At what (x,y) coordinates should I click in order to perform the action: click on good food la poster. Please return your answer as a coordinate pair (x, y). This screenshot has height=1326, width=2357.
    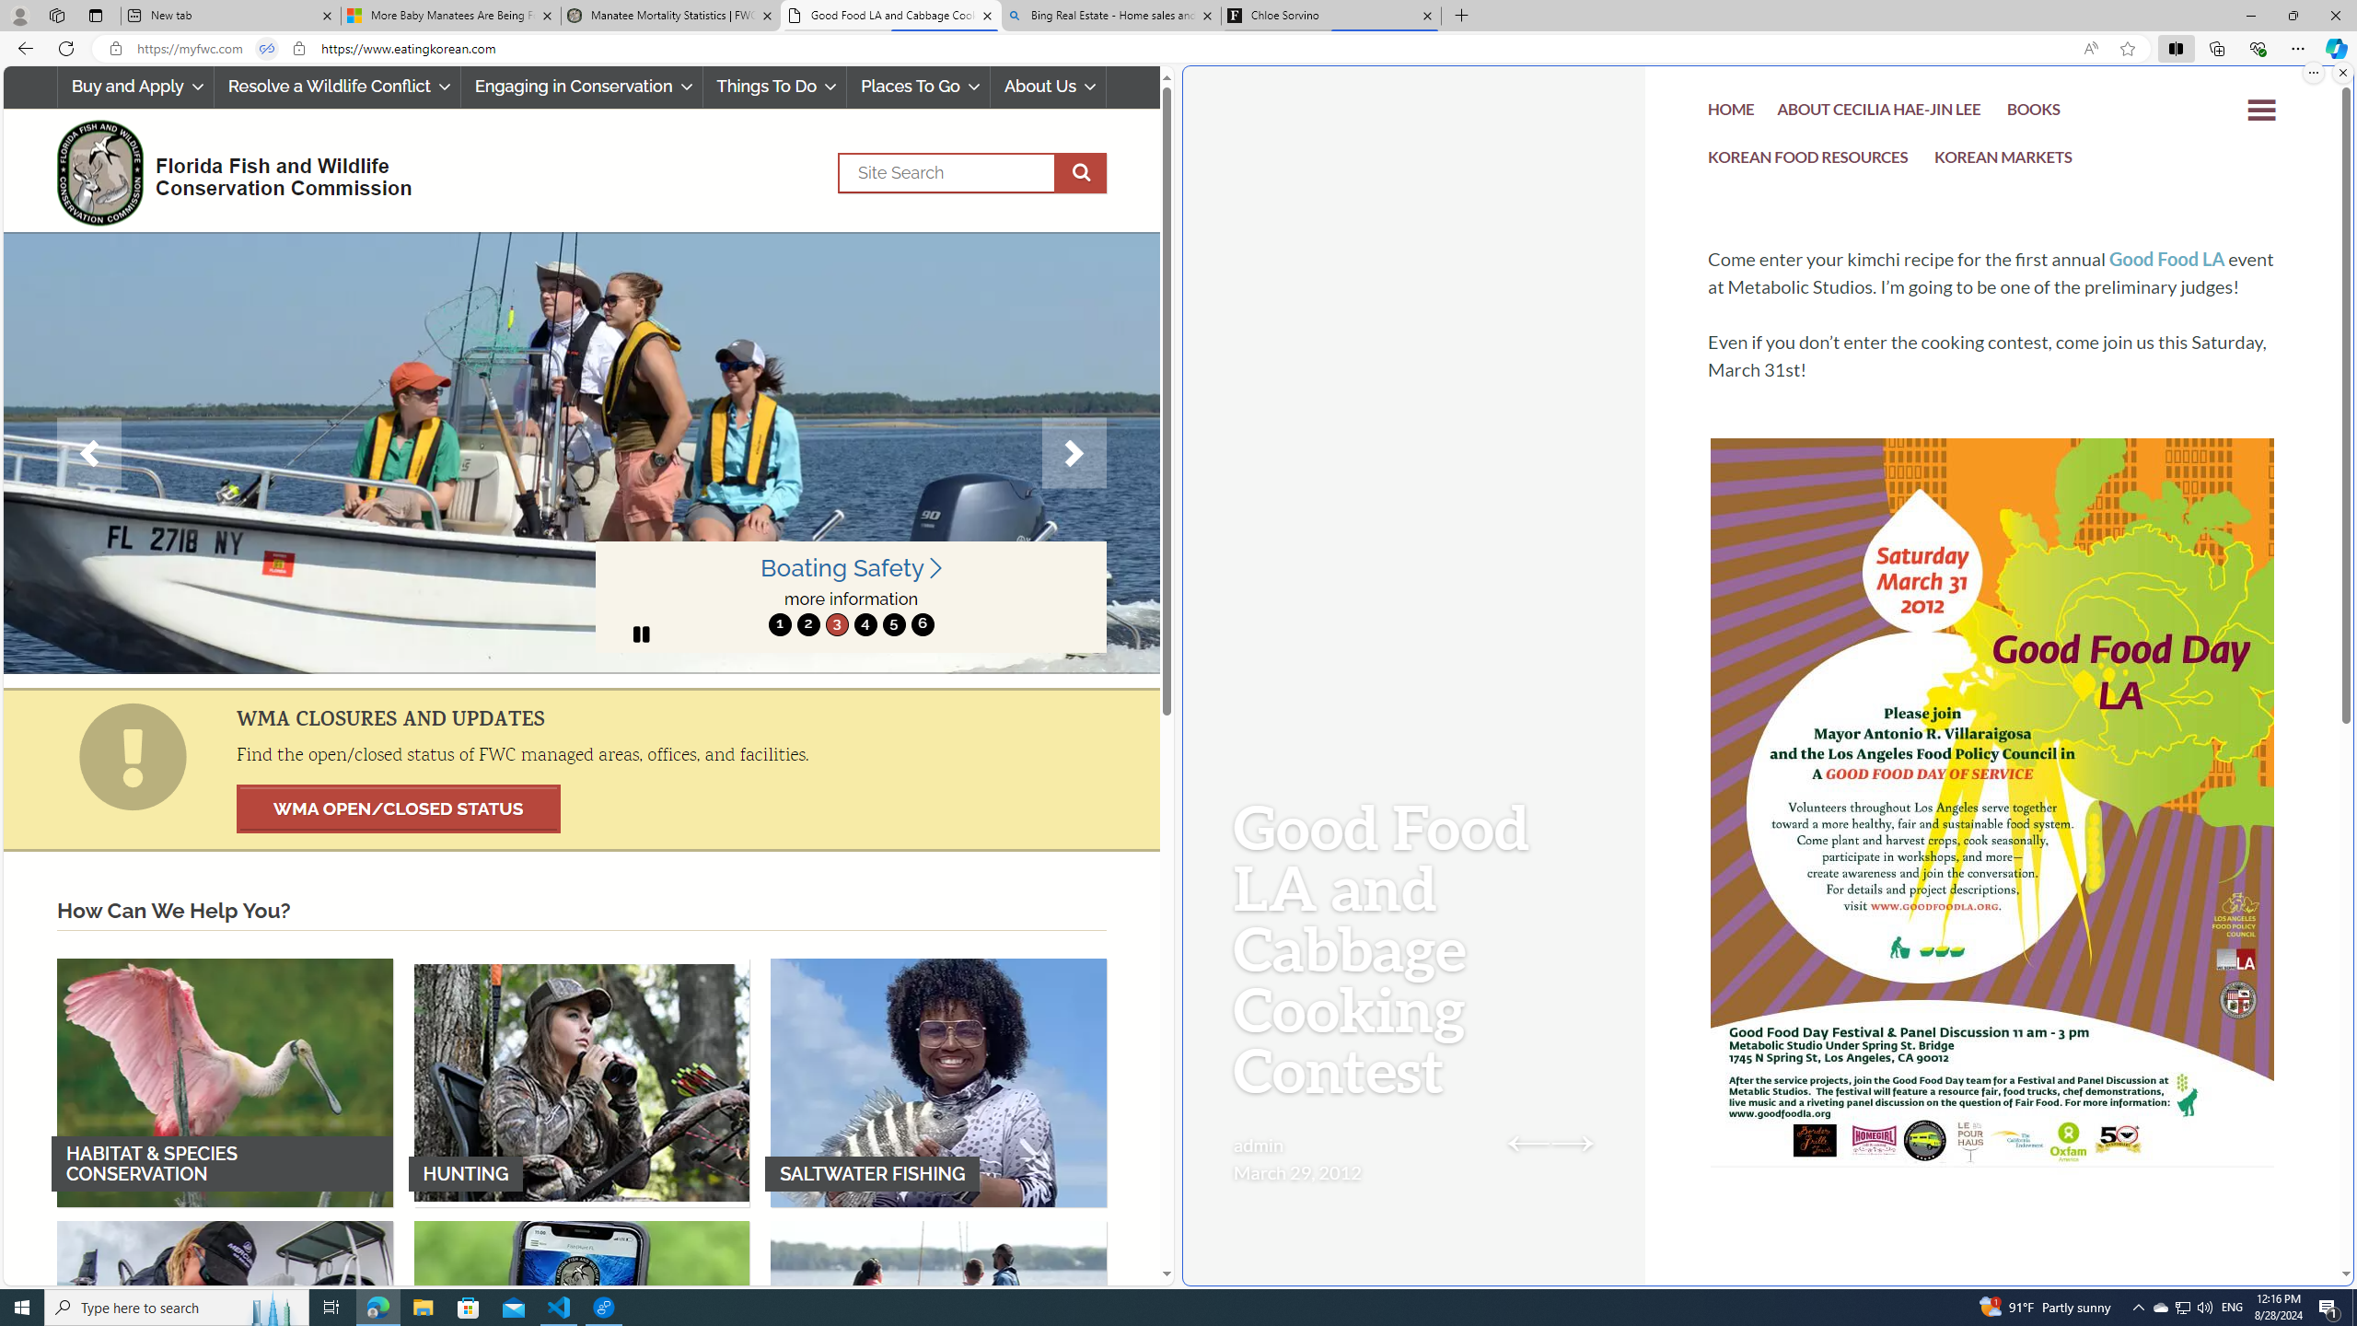
    Looking at the image, I should click on (1992, 858).